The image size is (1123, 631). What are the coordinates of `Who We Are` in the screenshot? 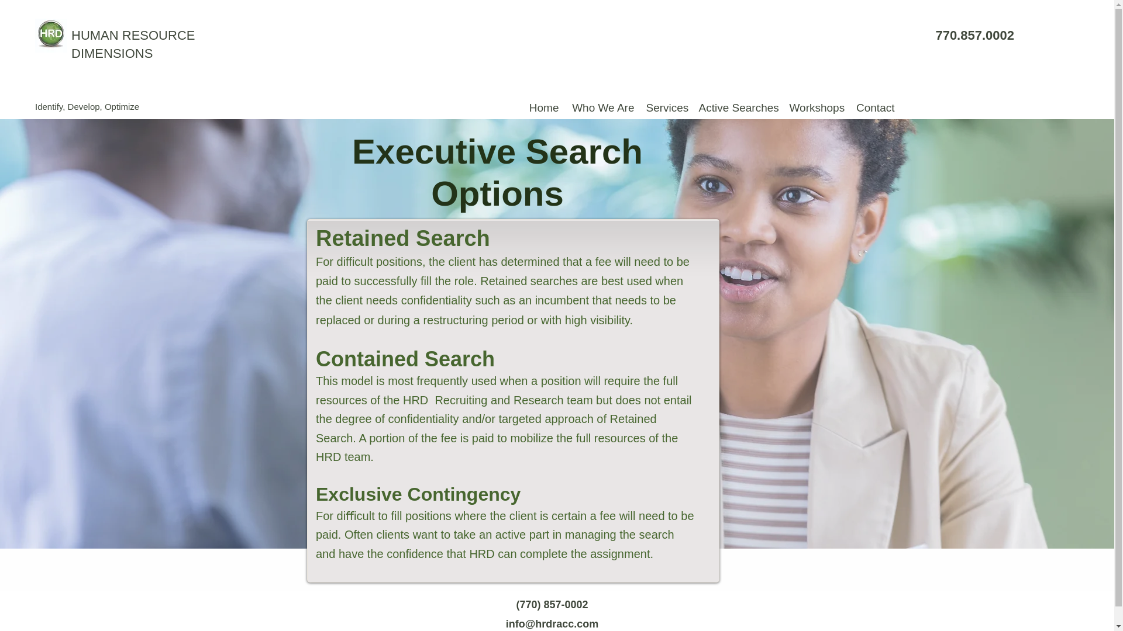 It's located at (602, 108).